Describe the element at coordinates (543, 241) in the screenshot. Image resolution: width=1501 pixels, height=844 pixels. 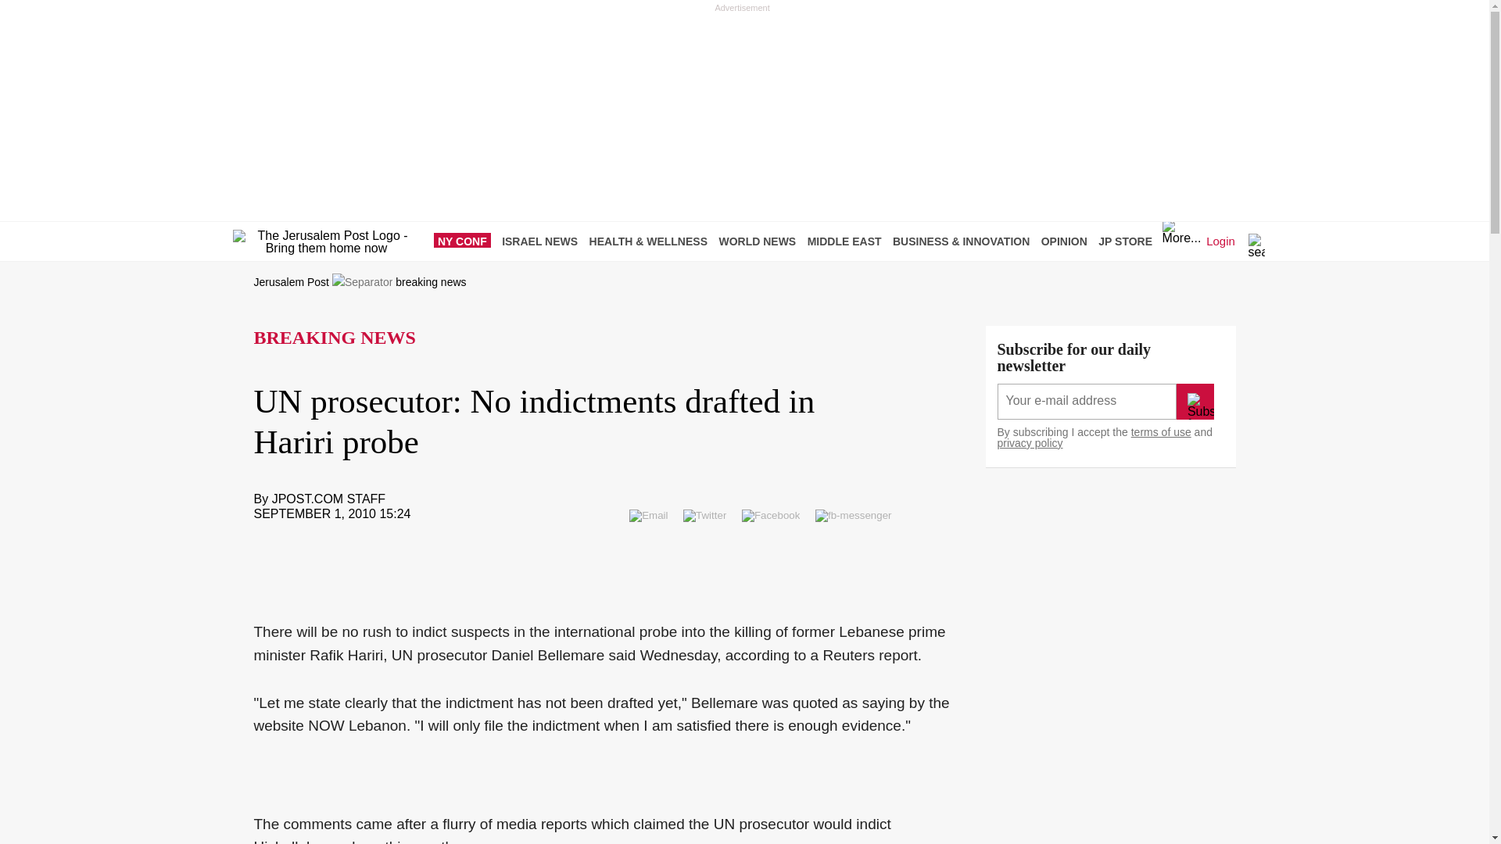
I see `ISRAEL NEWS` at that location.